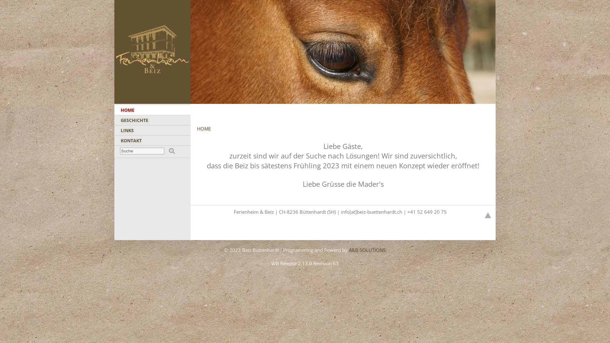  Describe the element at coordinates (152, 120) in the screenshot. I see `GESCHICHTE` at that location.